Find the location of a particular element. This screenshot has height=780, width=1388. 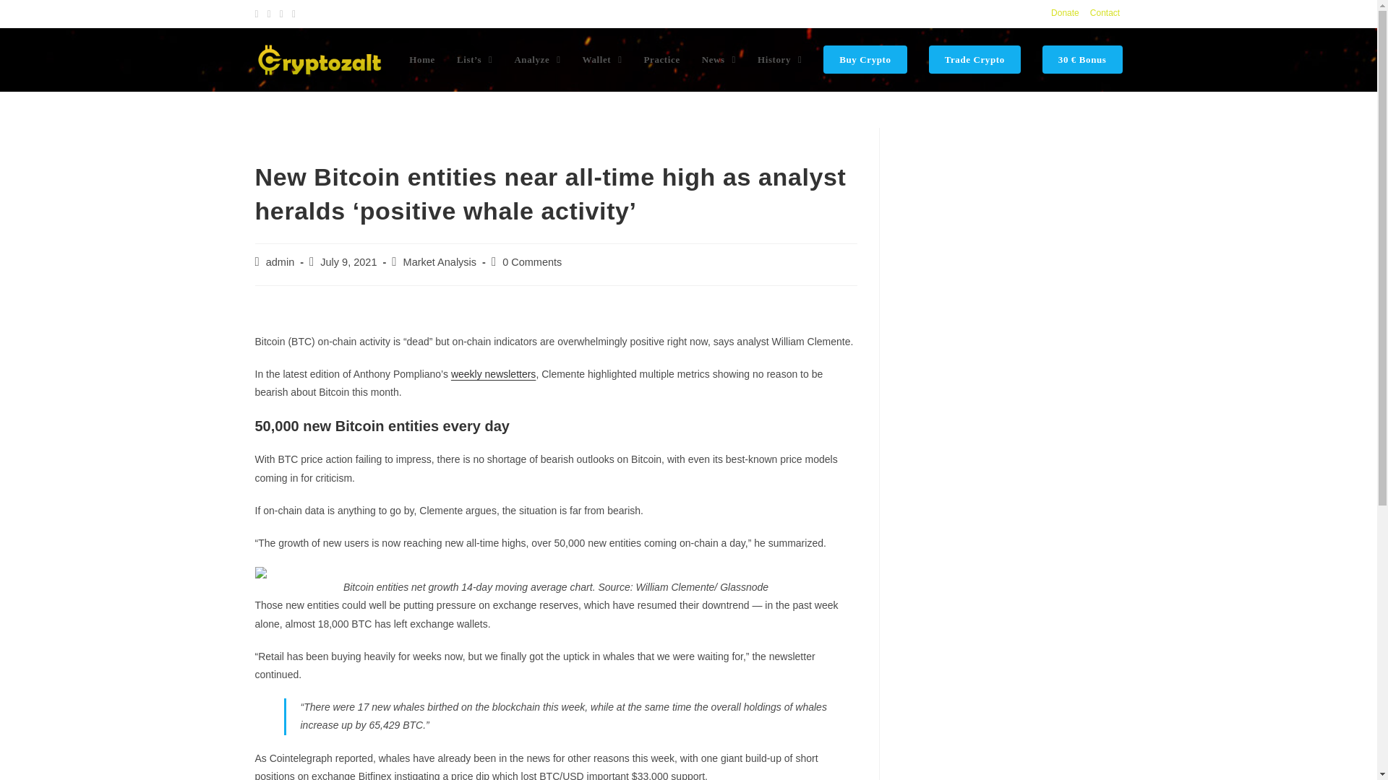

Donate is located at coordinates (1065, 13).